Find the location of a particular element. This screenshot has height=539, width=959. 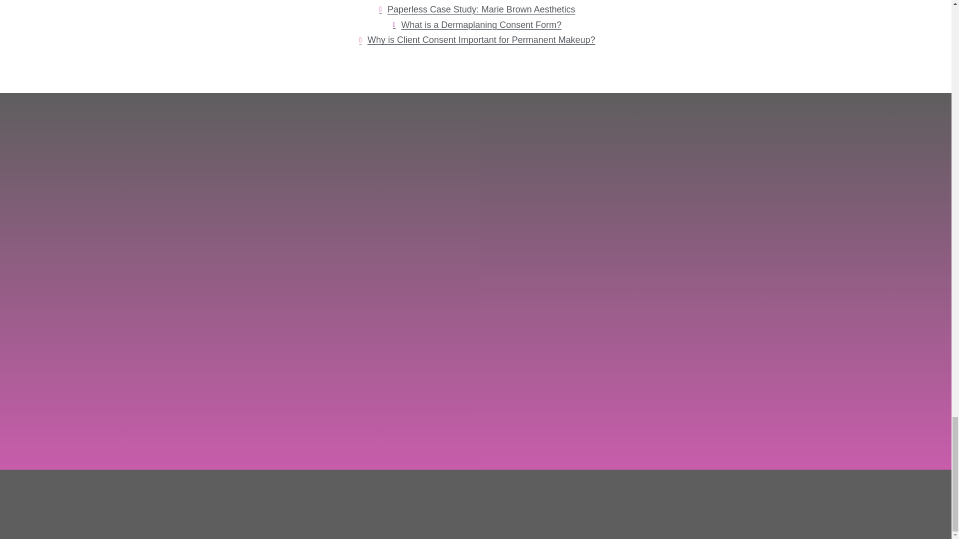

Why is Client Consent Important for Permanent Makeup? is located at coordinates (476, 40).